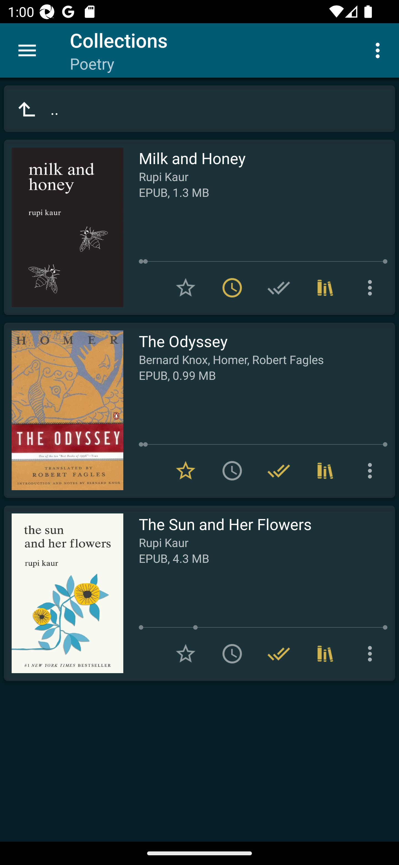 The width and height of the screenshot is (399, 865). Describe the element at coordinates (63, 410) in the screenshot. I see `Read The Odyssey` at that location.